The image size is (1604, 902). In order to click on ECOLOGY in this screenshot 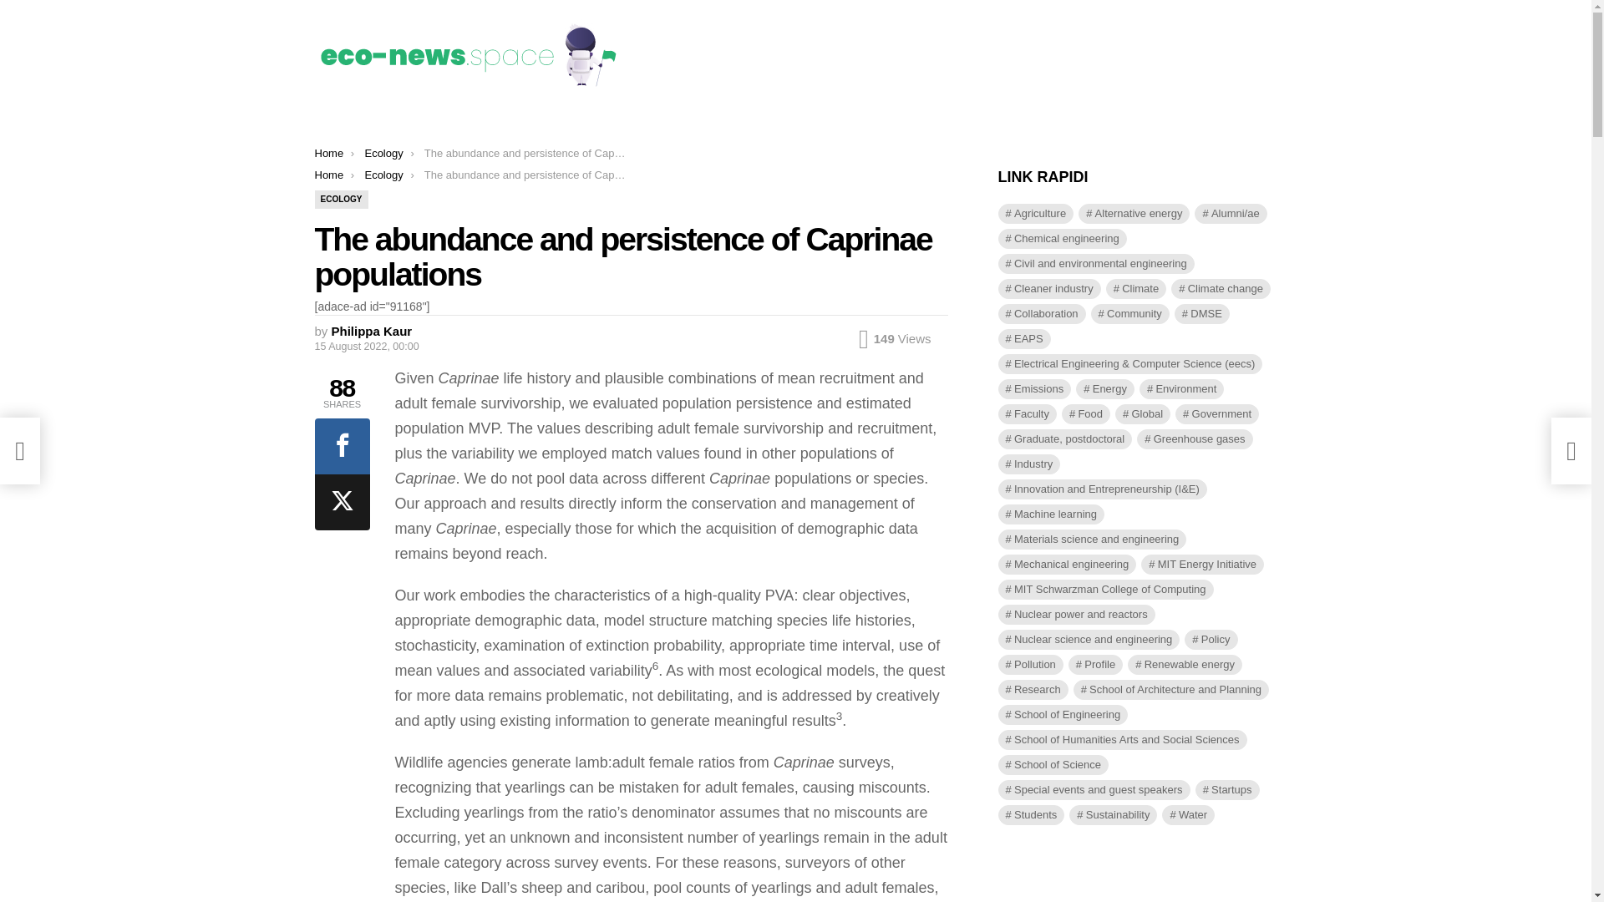, I will do `click(348, 121)`.